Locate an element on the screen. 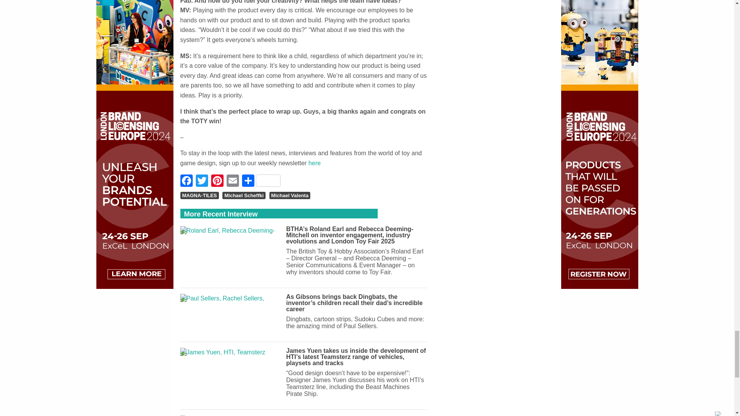 Image resolution: width=740 pixels, height=416 pixels. News in MAGNA-TILES is located at coordinates (200, 196).